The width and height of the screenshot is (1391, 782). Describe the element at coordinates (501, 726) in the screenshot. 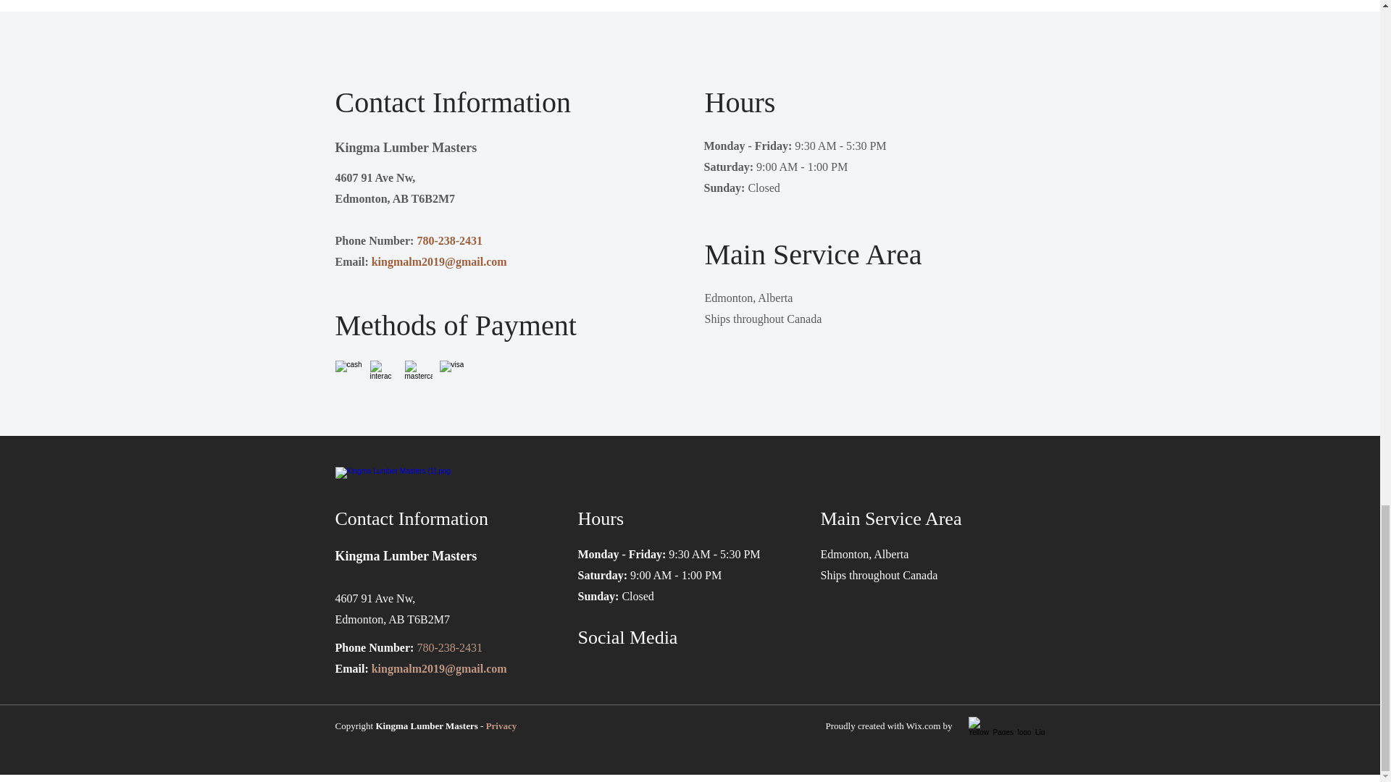

I see `Privacy` at that location.